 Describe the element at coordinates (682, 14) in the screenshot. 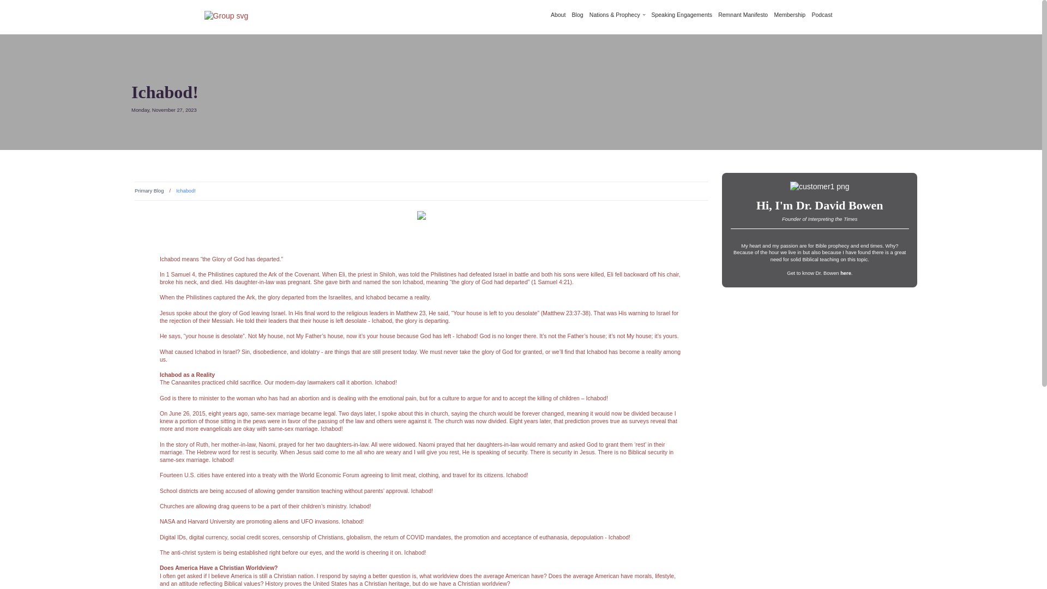

I see `Speaking Engagements` at that location.